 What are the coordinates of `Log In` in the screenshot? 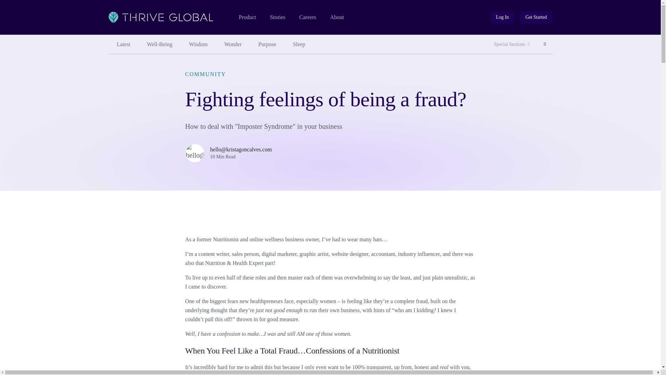 It's located at (299, 44).